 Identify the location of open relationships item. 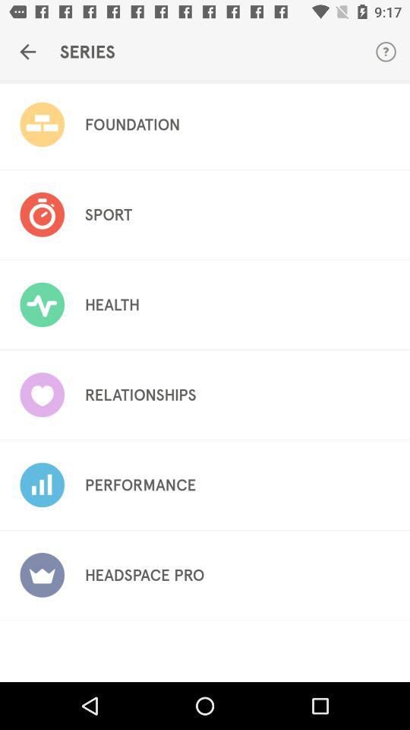
(140, 395).